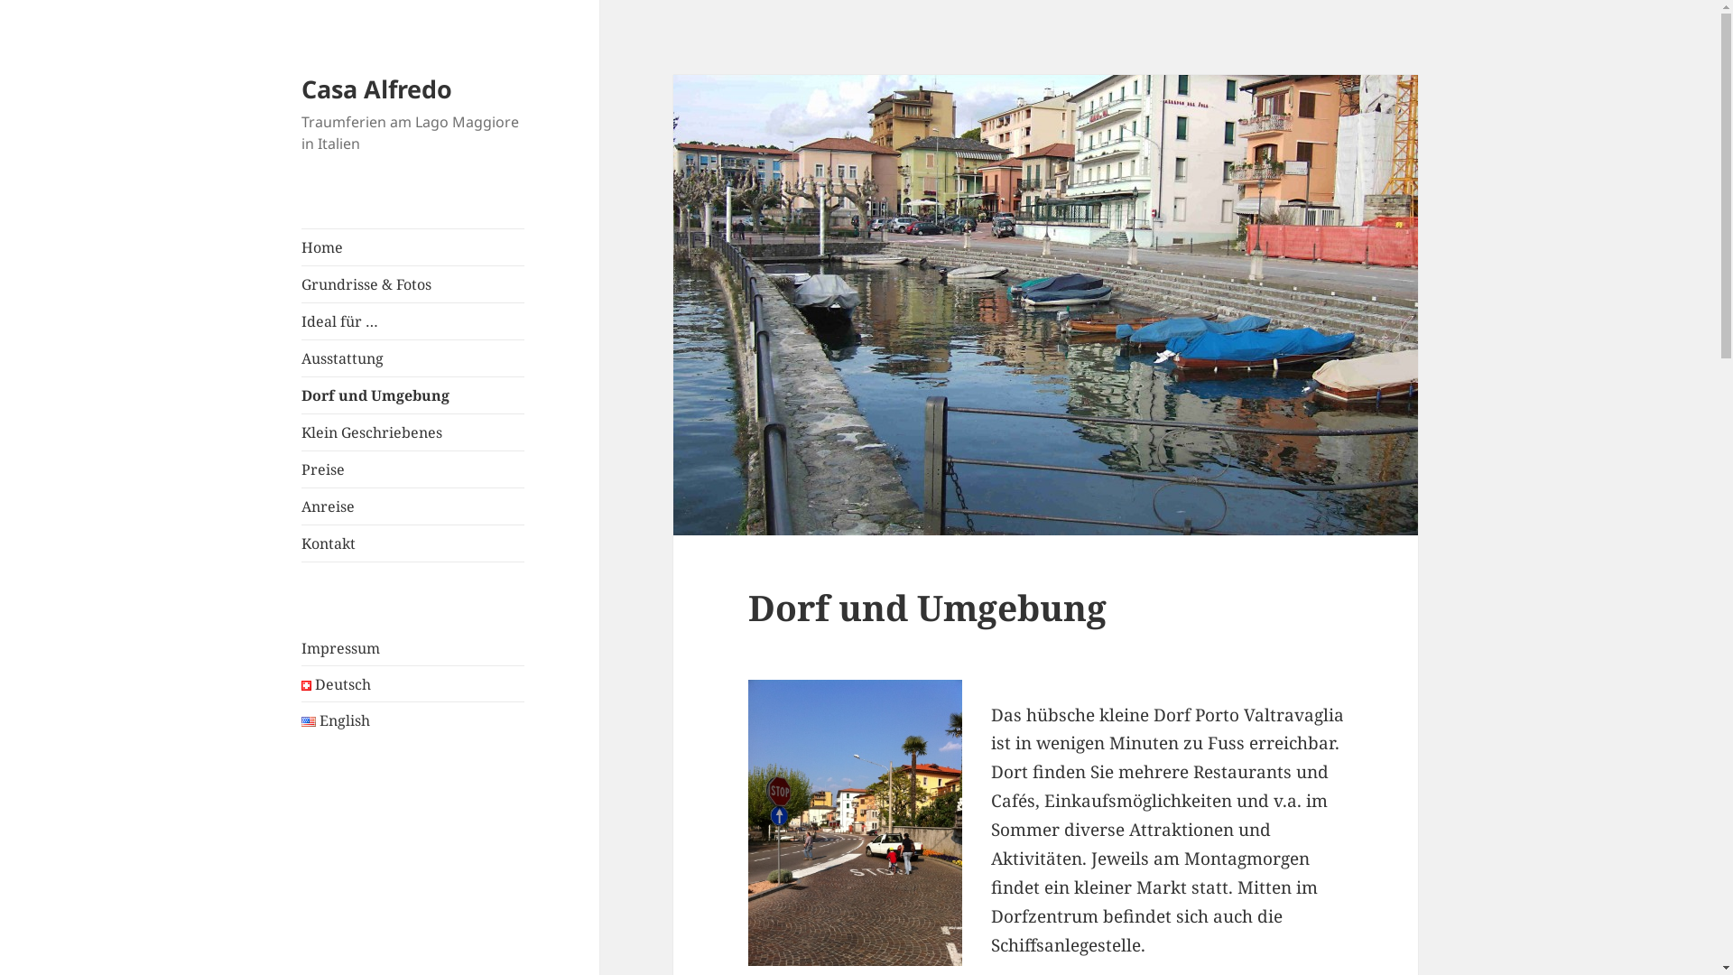  Describe the element at coordinates (413, 506) in the screenshot. I see `Anreise` at that location.